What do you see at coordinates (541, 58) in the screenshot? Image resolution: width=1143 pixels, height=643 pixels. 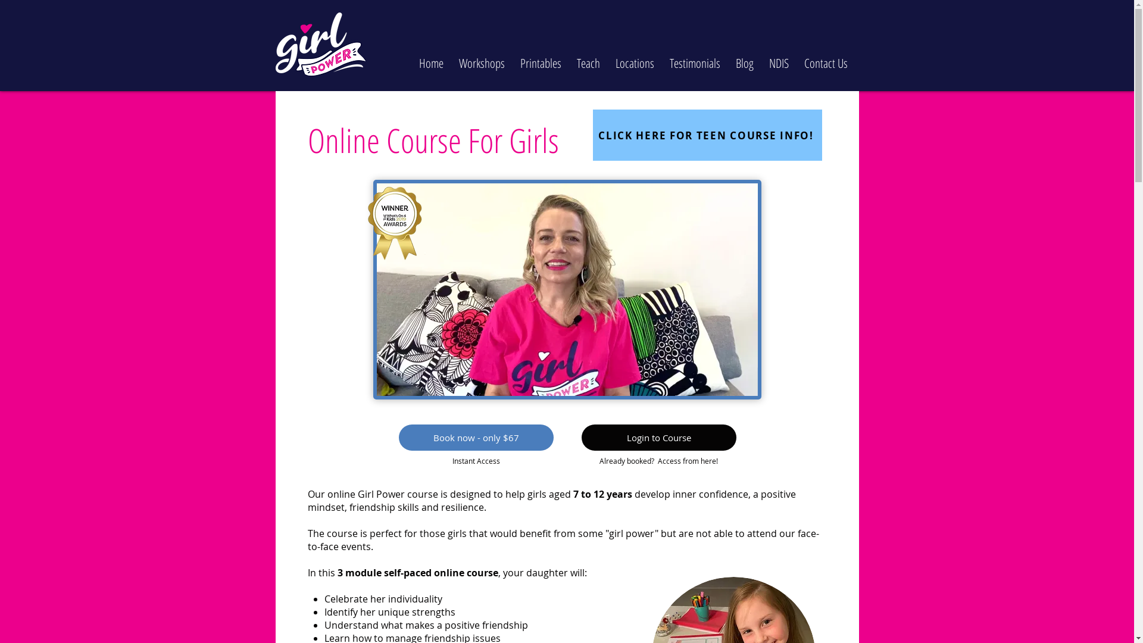 I see `Printables` at bounding box center [541, 58].